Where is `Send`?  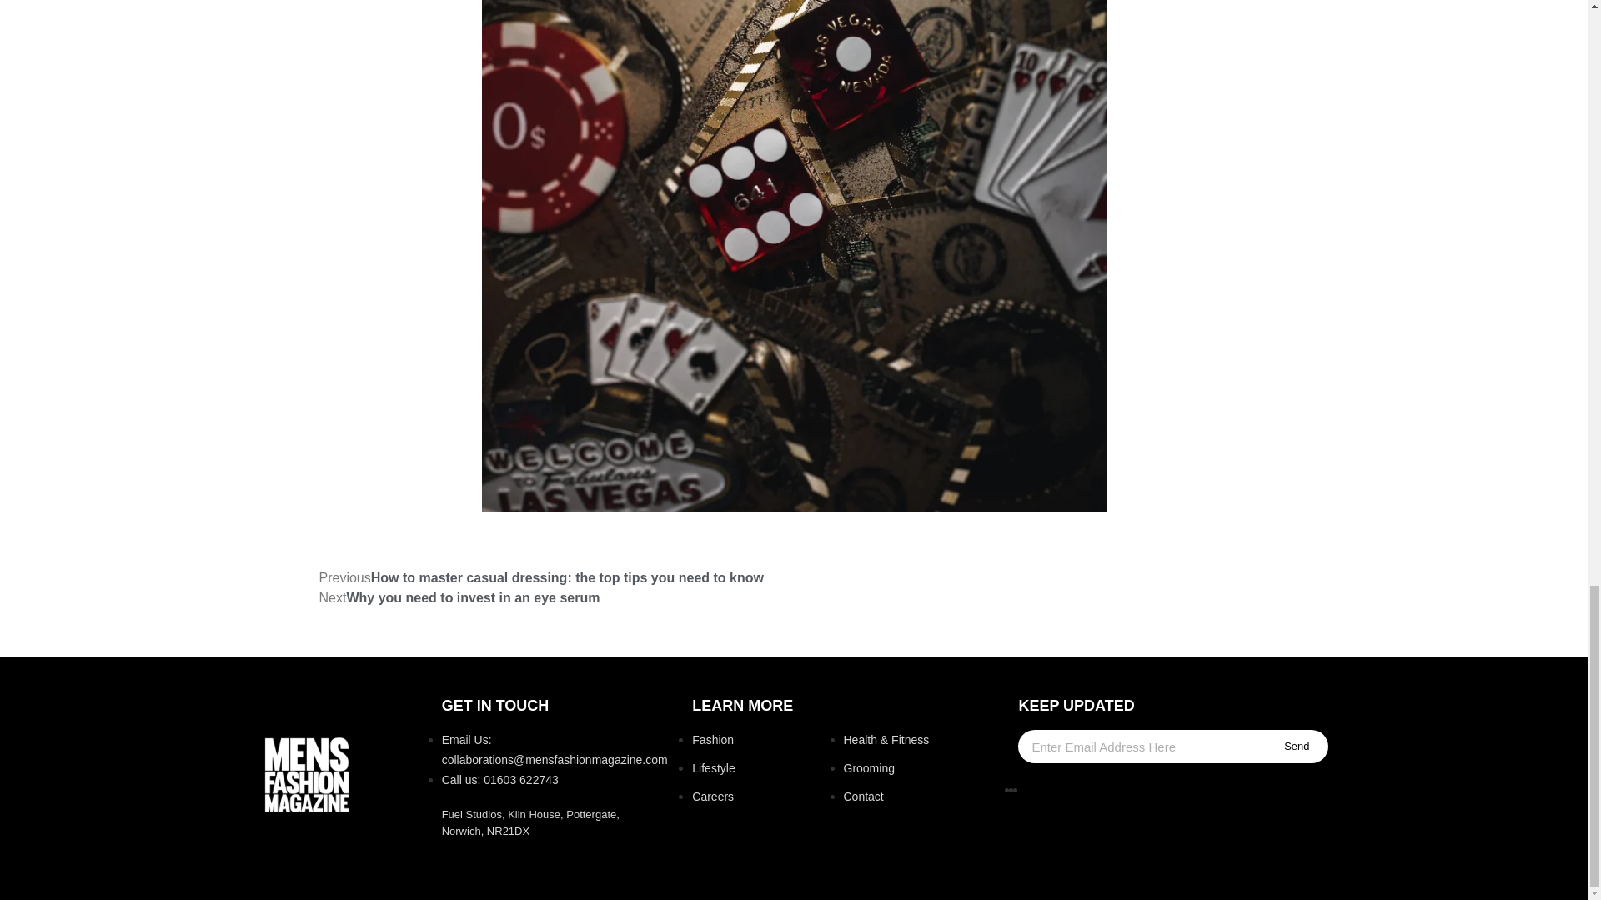
Send is located at coordinates (1296, 746).